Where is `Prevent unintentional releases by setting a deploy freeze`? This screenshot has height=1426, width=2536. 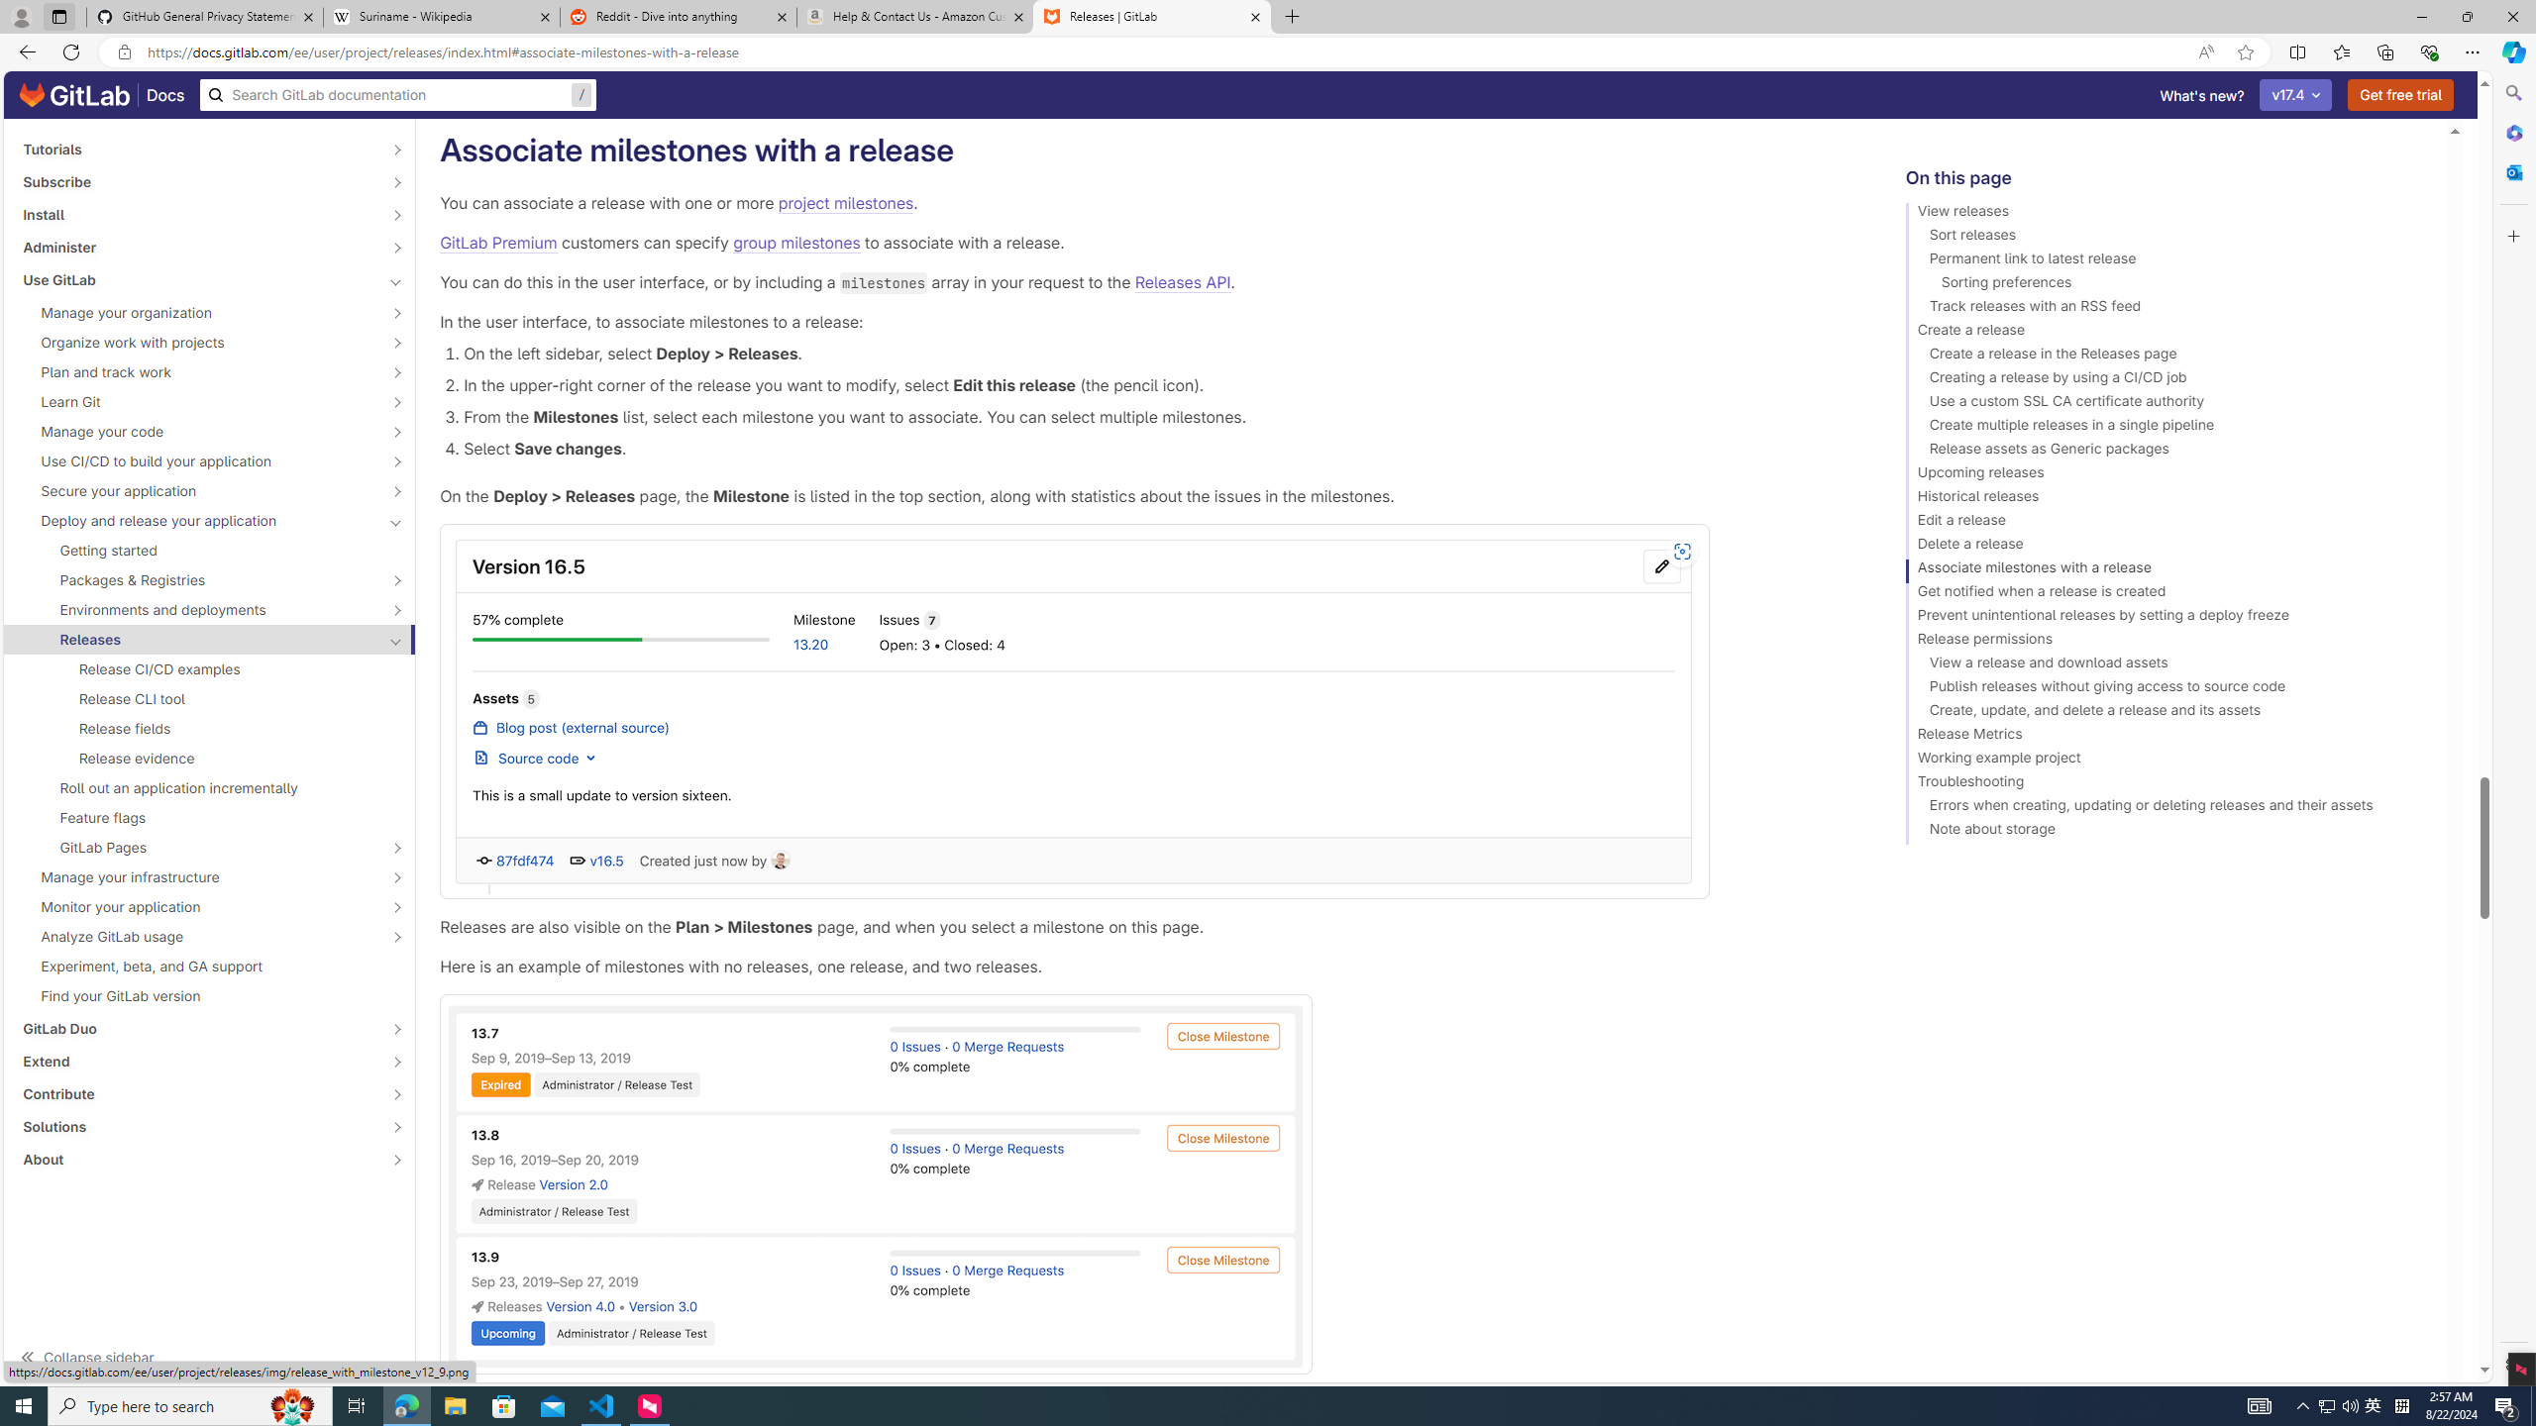
Prevent unintentional releases by setting a deploy freeze is located at coordinates (2167, 618).